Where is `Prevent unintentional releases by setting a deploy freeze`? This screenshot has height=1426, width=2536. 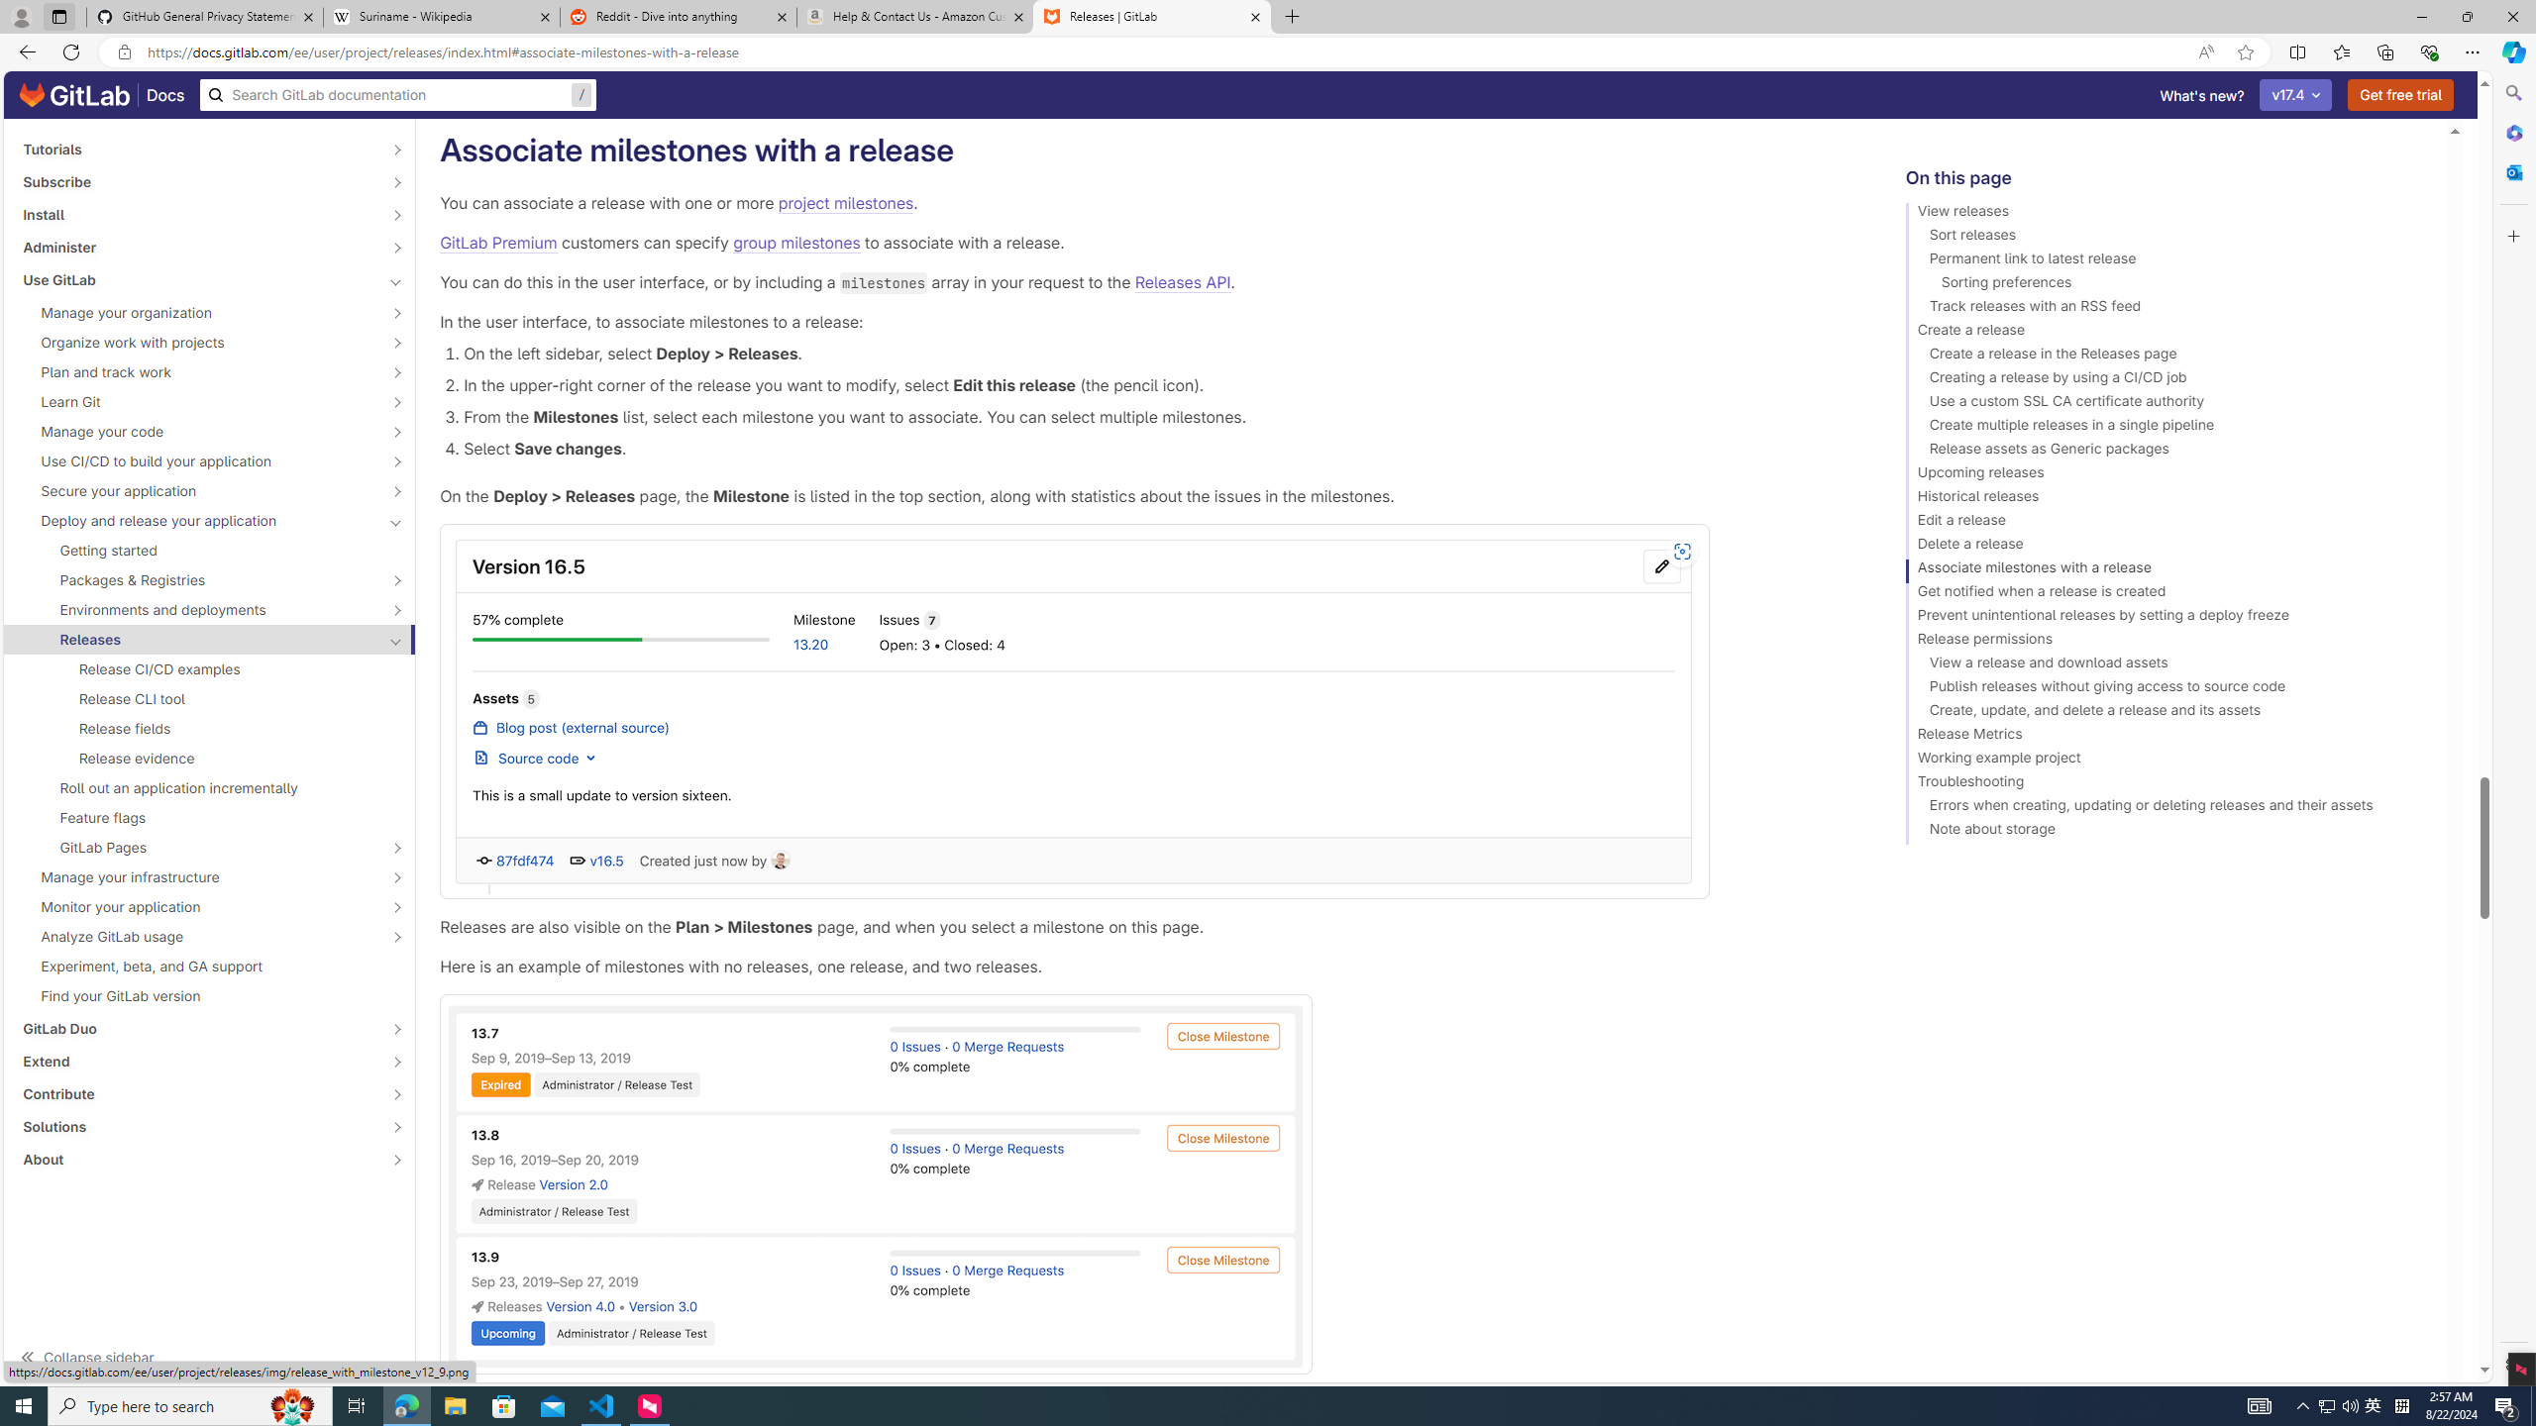
Prevent unintentional releases by setting a deploy freeze is located at coordinates (2167, 618).